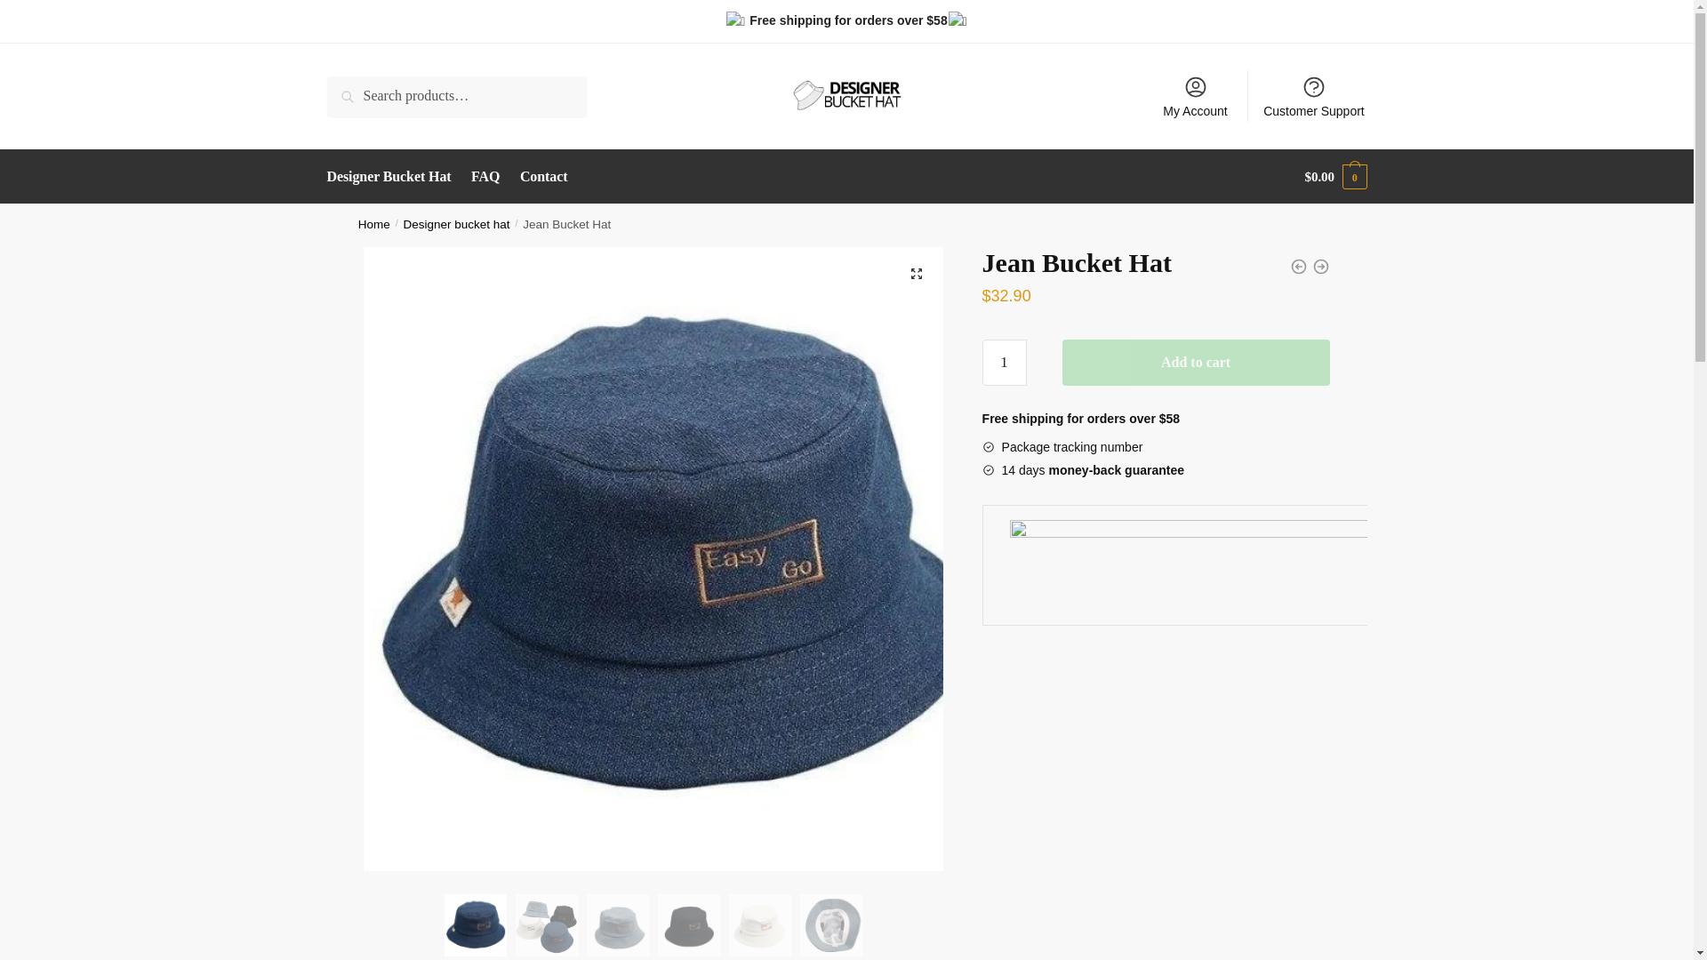 The width and height of the screenshot is (1707, 960). What do you see at coordinates (393, 176) in the screenshot?
I see `Designer Bucket Hat` at bounding box center [393, 176].